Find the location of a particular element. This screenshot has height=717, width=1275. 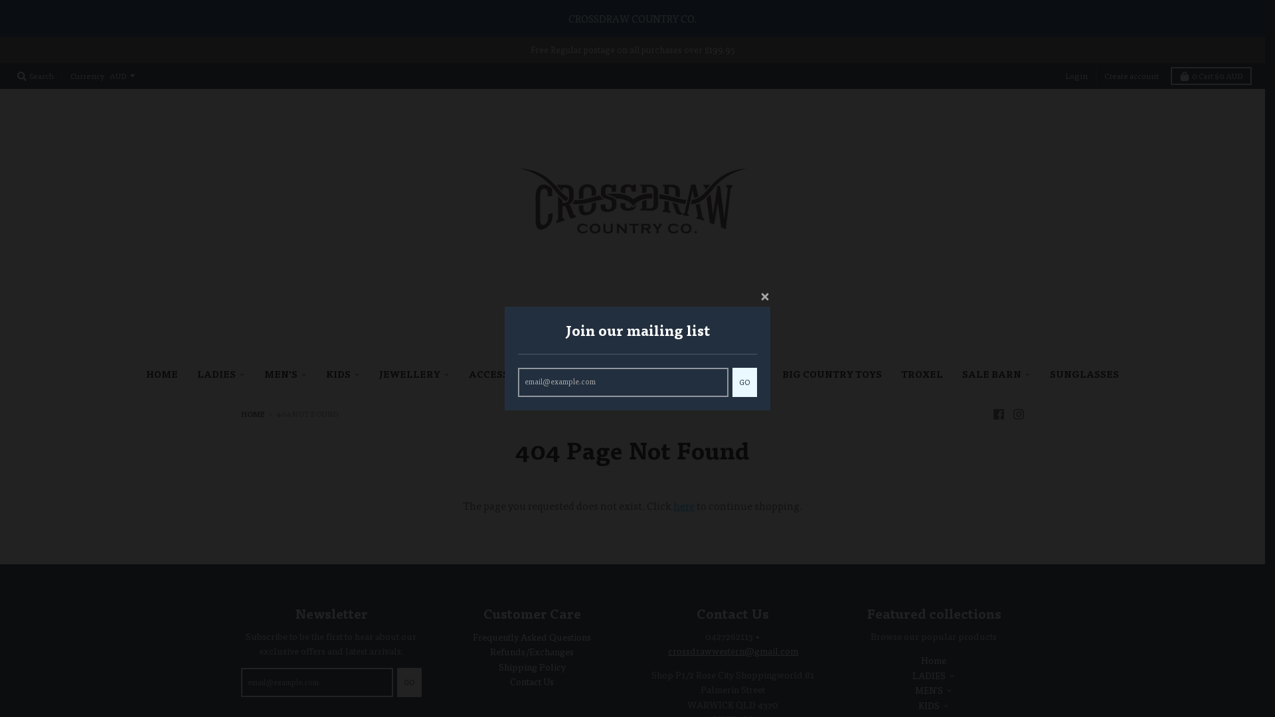

KIDS is located at coordinates (934, 705).